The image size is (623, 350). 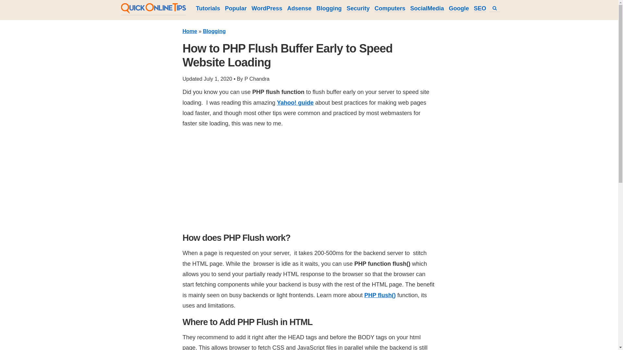 What do you see at coordinates (358, 8) in the screenshot?
I see `Security` at bounding box center [358, 8].